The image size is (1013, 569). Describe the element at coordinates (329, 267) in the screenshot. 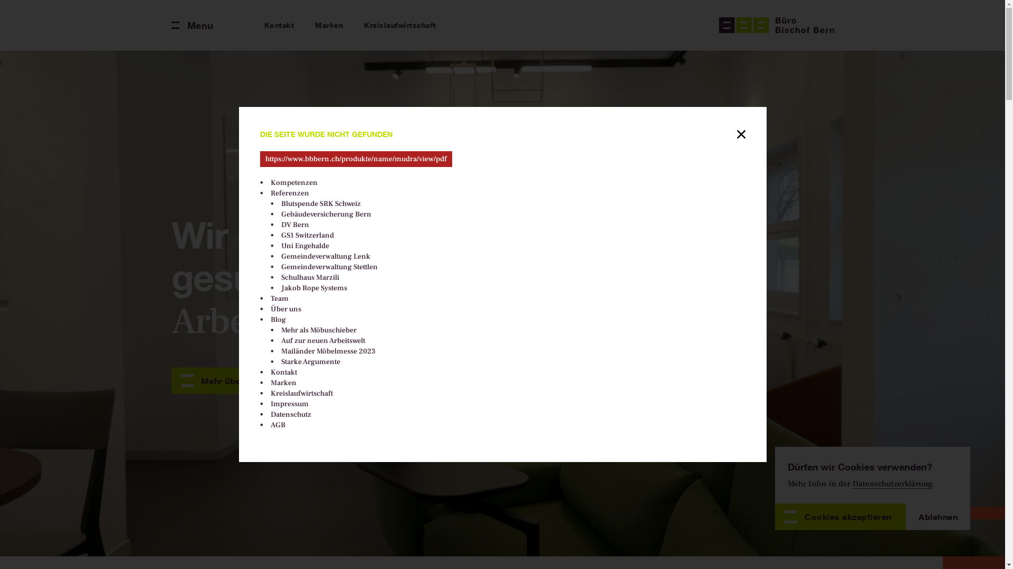

I see `Gemeindeverwaltung Stettlen` at that location.